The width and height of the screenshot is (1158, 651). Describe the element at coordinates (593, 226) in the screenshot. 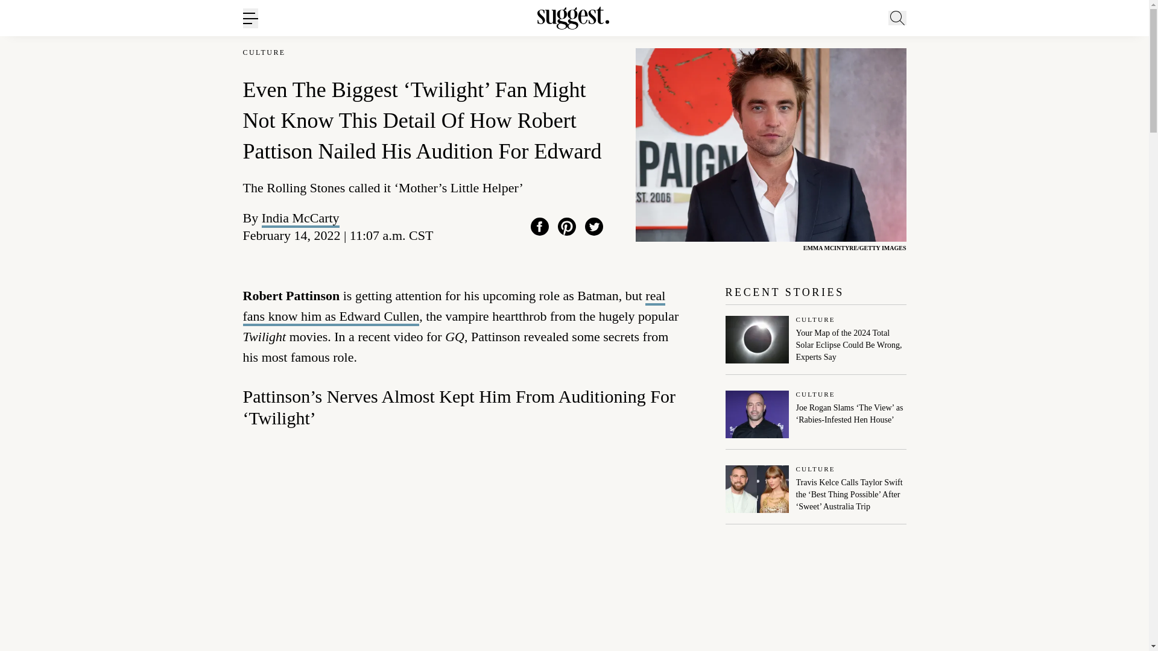

I see `Twitter` at that location.